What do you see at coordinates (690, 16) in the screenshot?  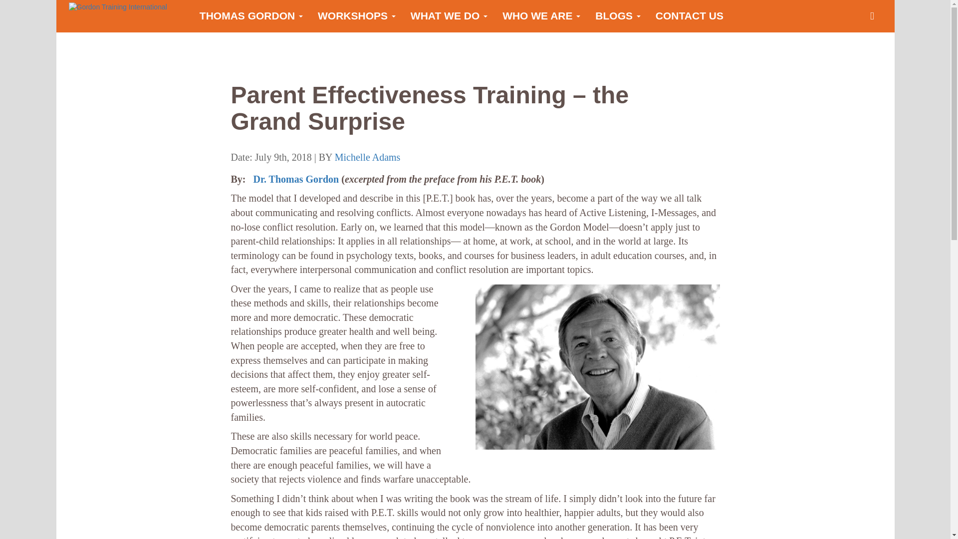 I see `CONTACT US` at bounding box center [690, 16].